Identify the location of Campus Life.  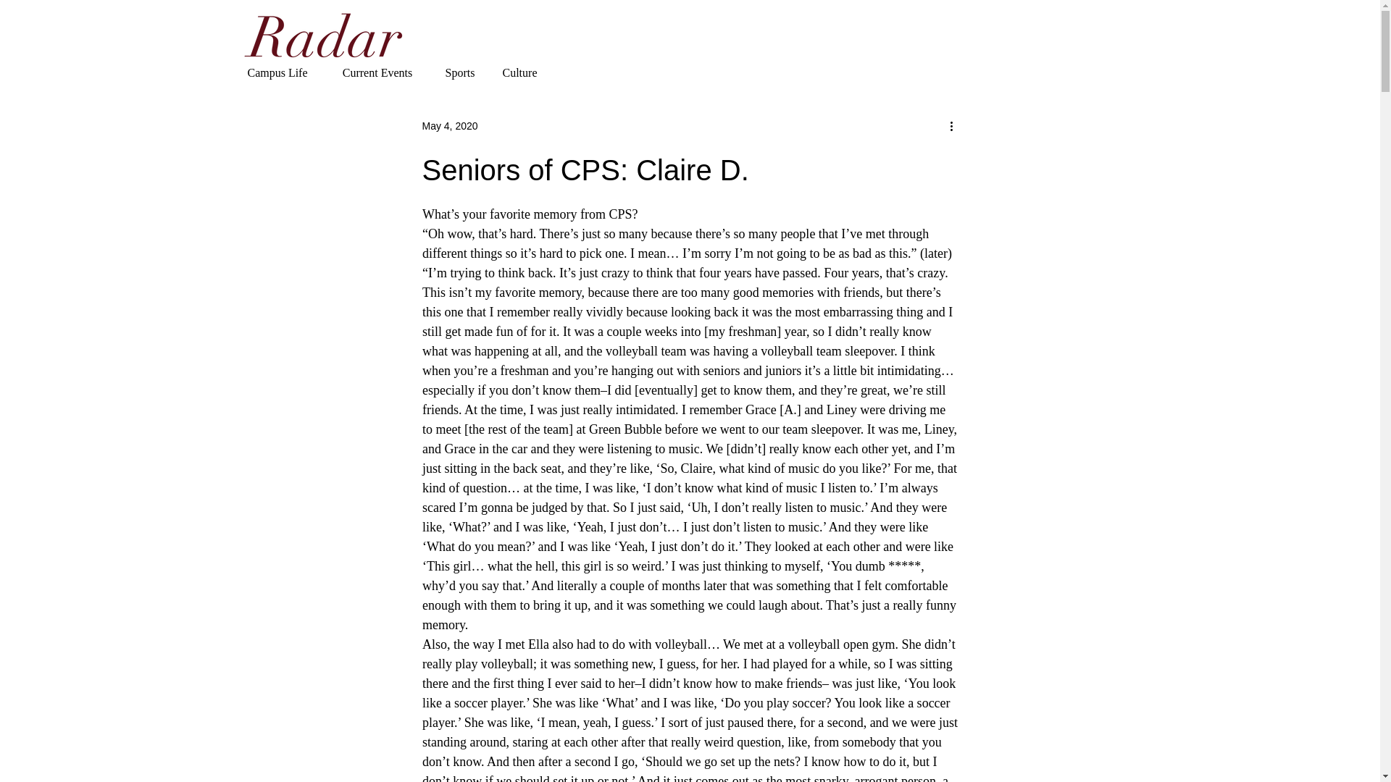
(278, 72).